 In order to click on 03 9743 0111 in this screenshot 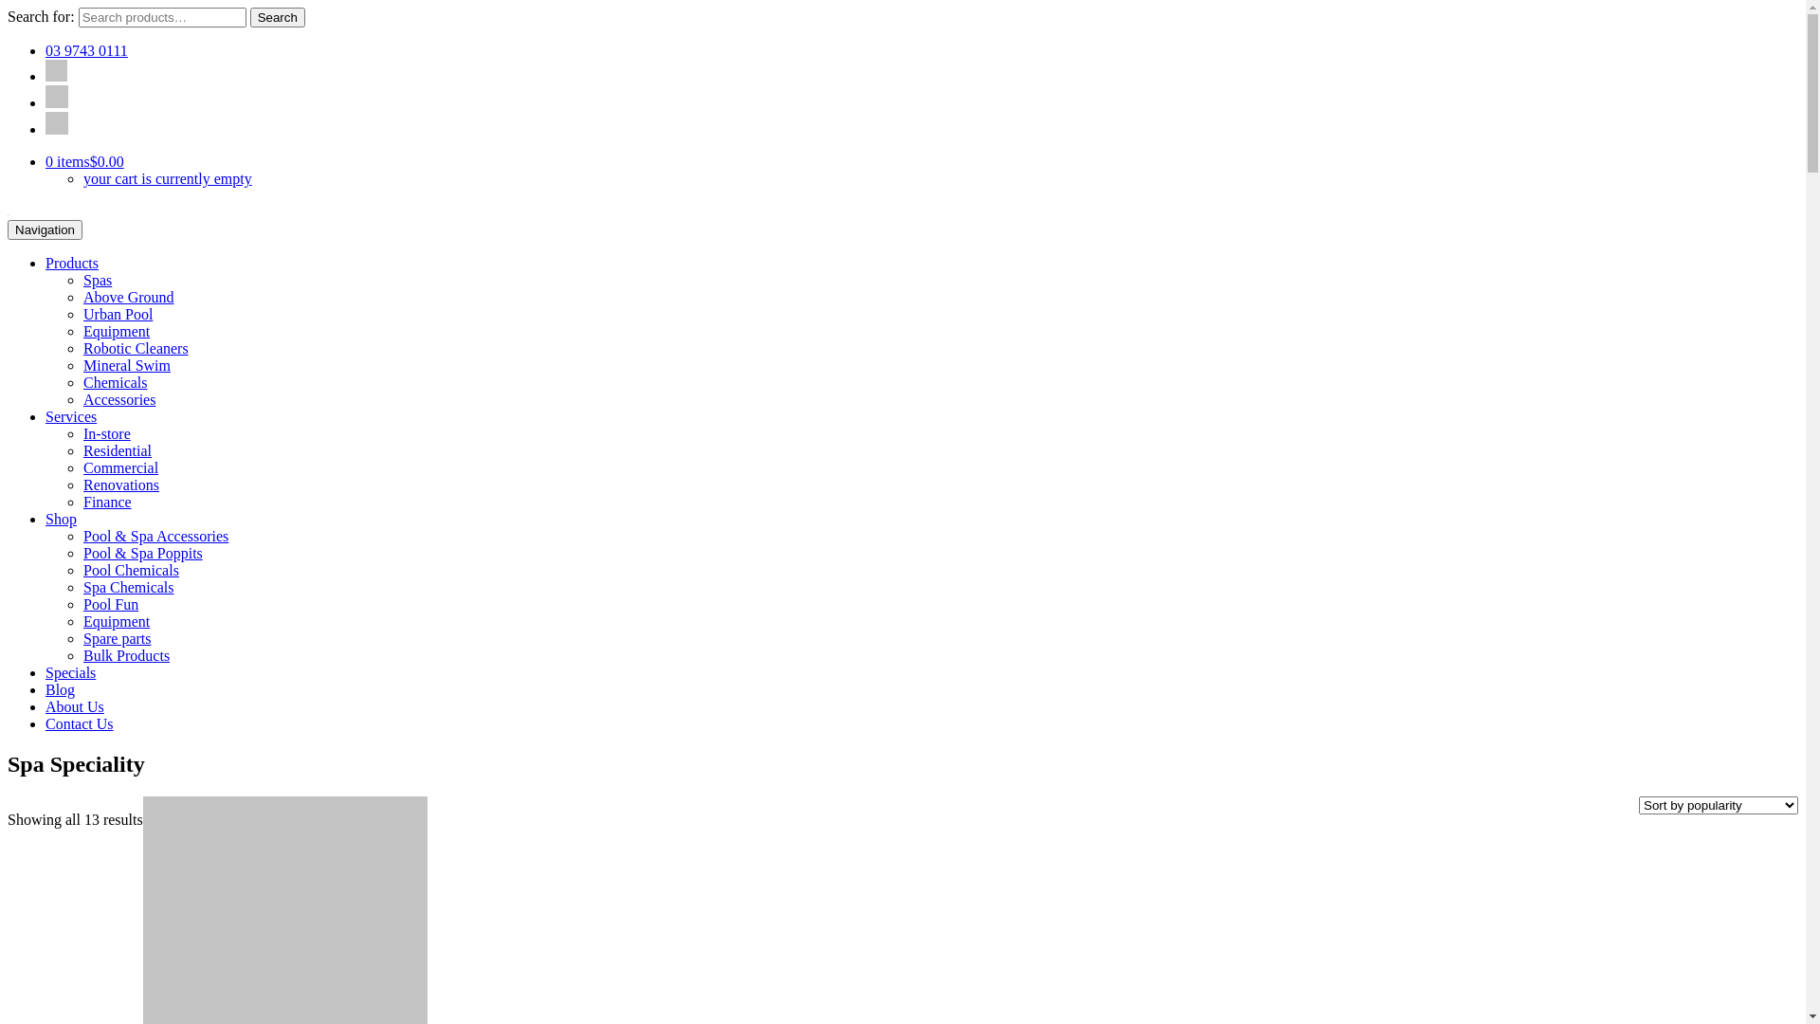, I will do `click(87, 51)`.